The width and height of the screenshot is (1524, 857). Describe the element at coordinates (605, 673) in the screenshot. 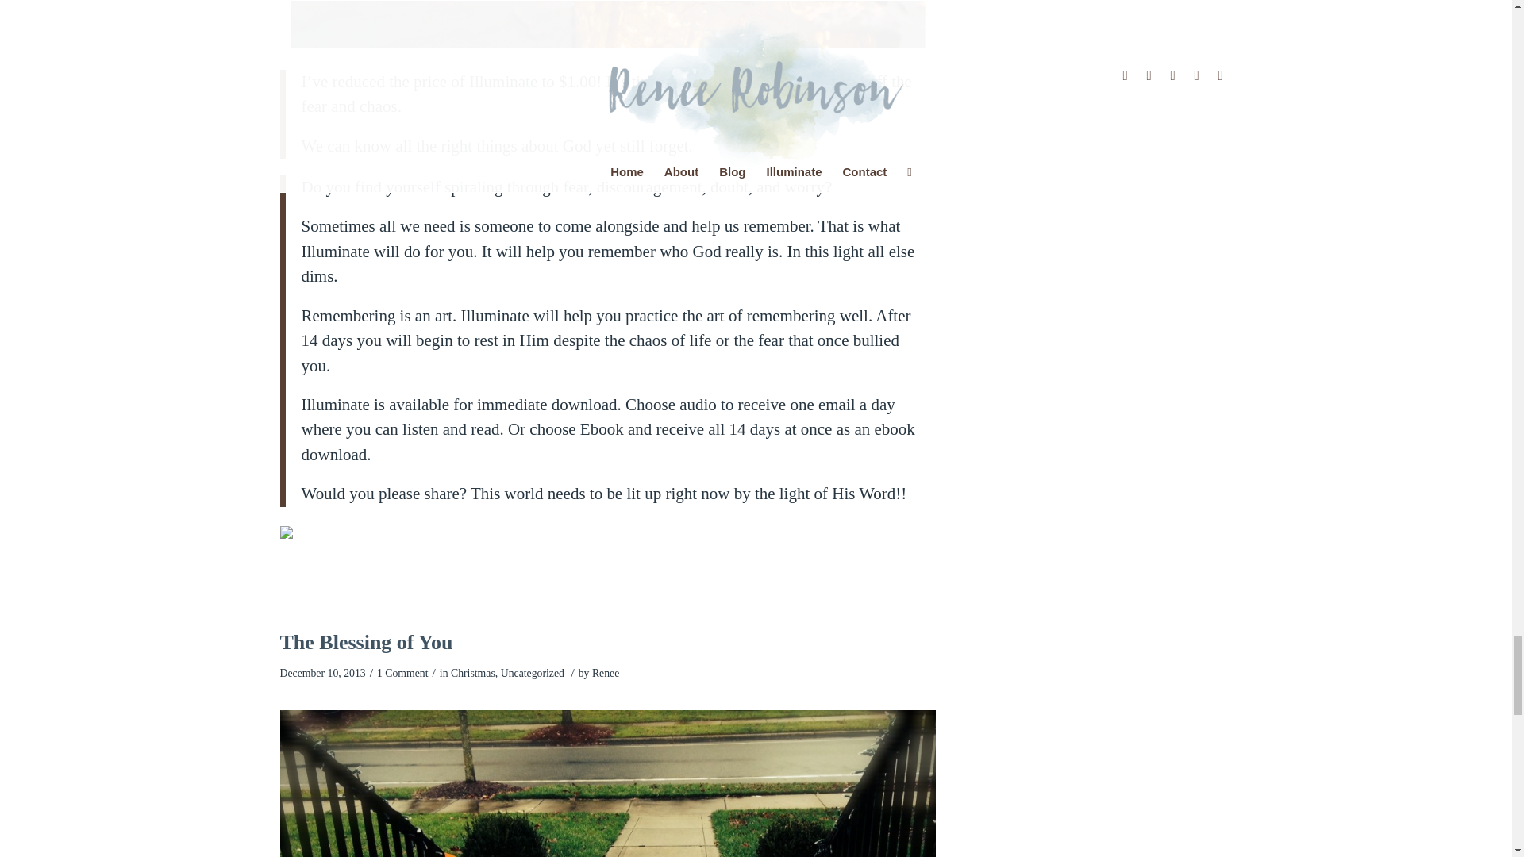

I see `Posts by Renee` at that location.